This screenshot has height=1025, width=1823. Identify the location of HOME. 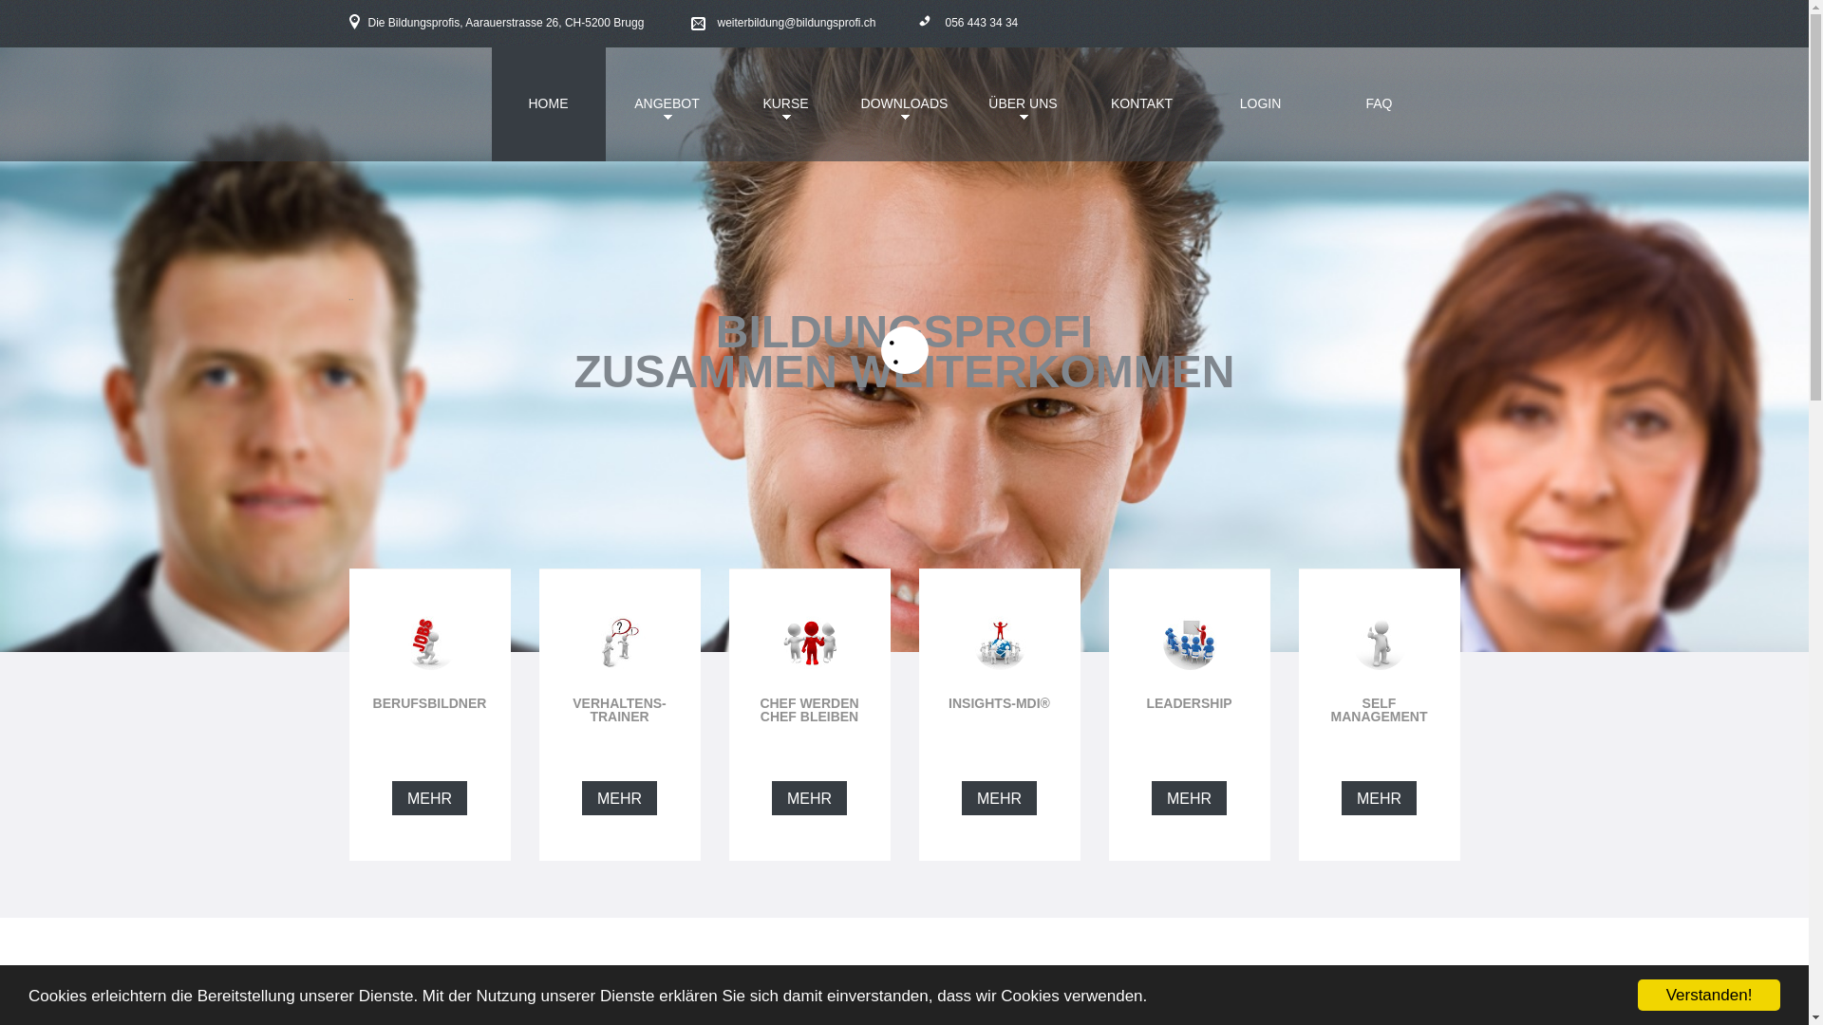
(549, 103).